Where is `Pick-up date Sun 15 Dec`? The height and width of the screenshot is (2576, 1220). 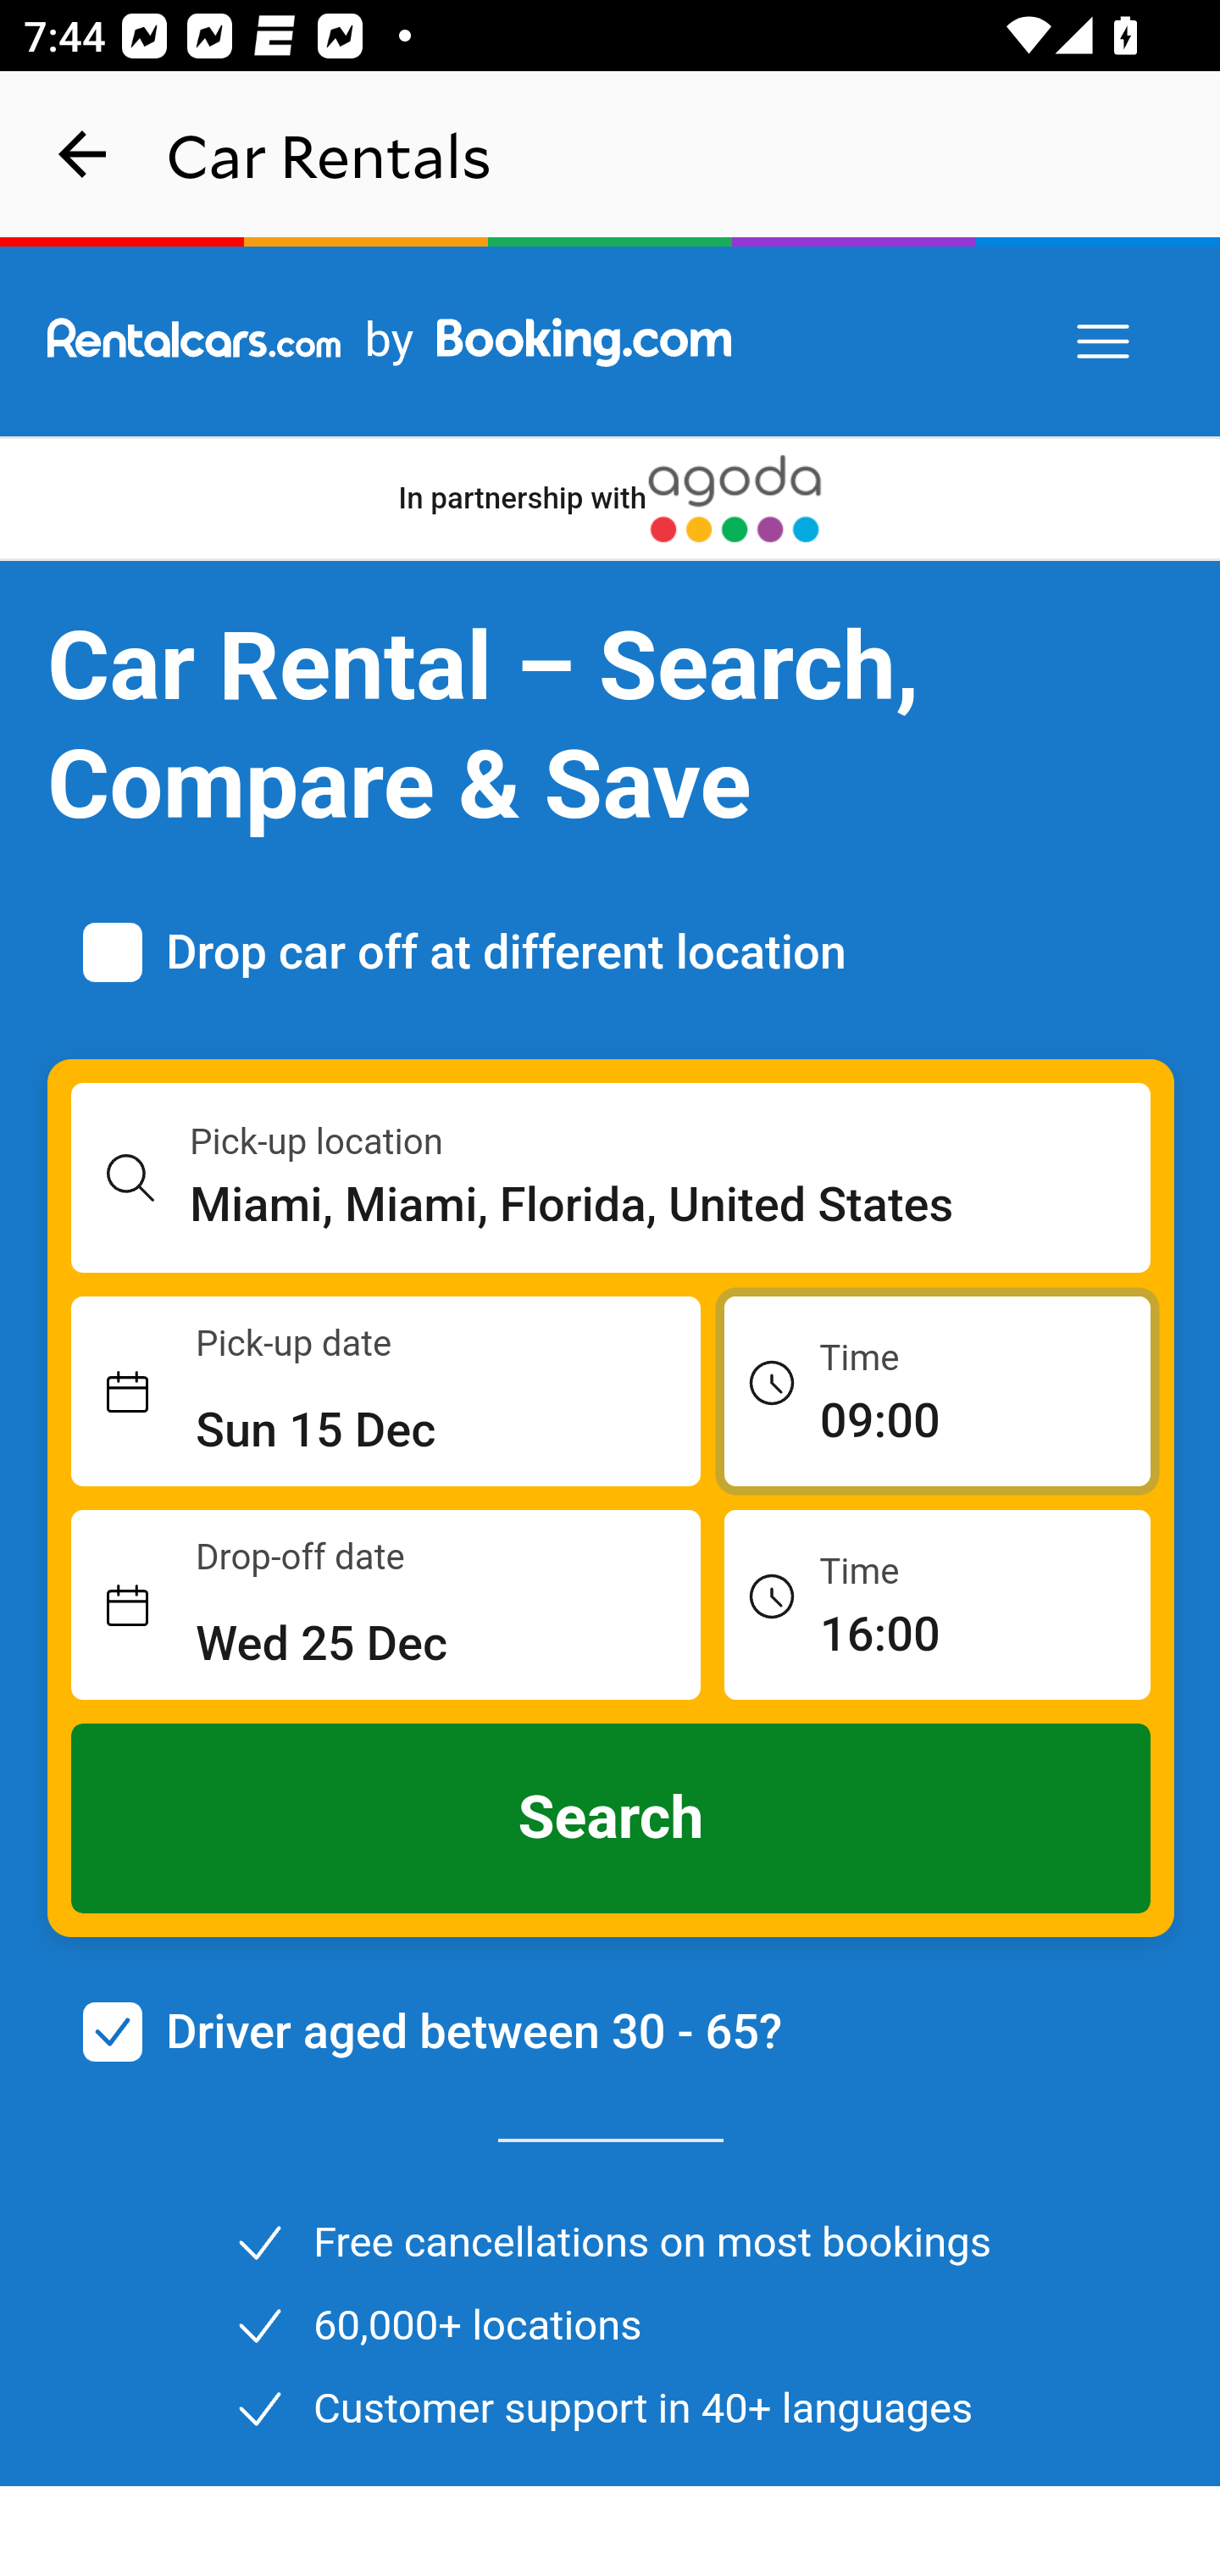
Pick-up date Sun 15 Dec is located at coordinates (386, 1392).